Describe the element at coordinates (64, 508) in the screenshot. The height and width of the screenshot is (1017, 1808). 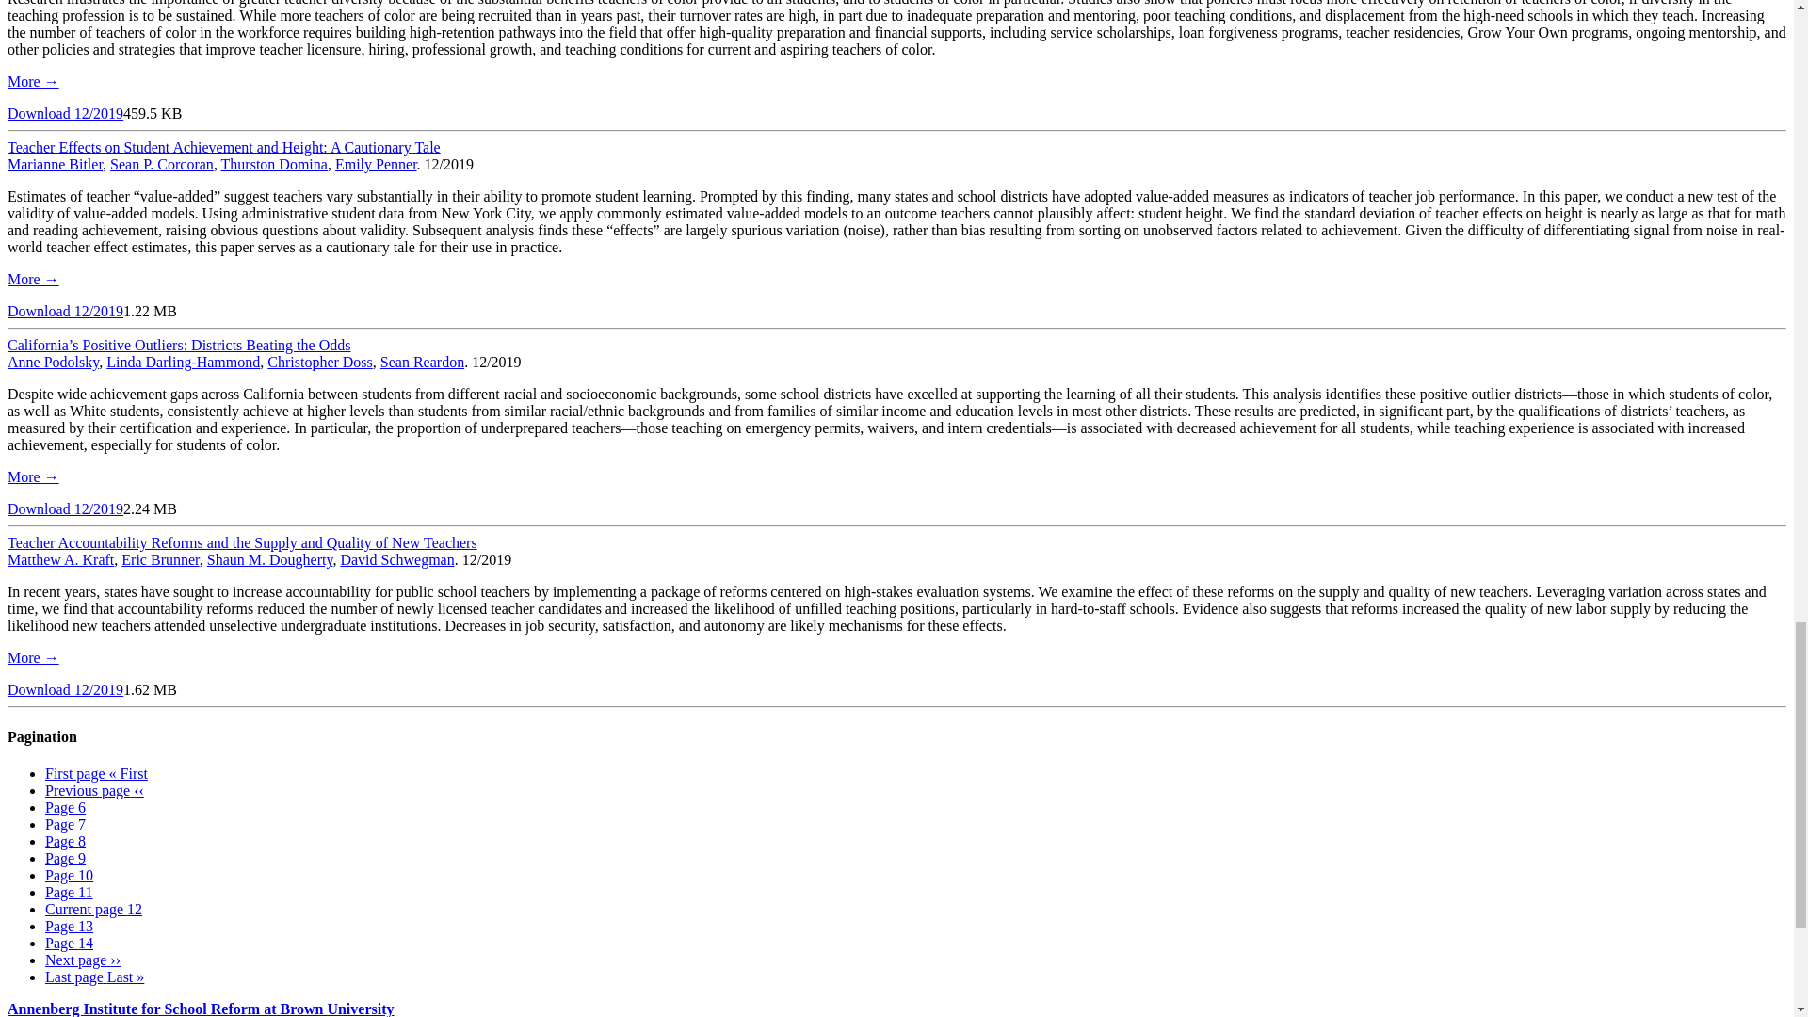
I see `Open file in new window` at that location.